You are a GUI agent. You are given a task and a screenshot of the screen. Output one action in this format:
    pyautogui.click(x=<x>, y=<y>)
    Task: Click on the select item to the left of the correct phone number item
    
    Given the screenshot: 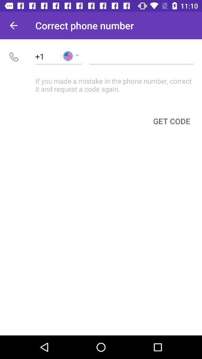 What is the action you would take?
    pyautogui.click(x=13, y=25)
    